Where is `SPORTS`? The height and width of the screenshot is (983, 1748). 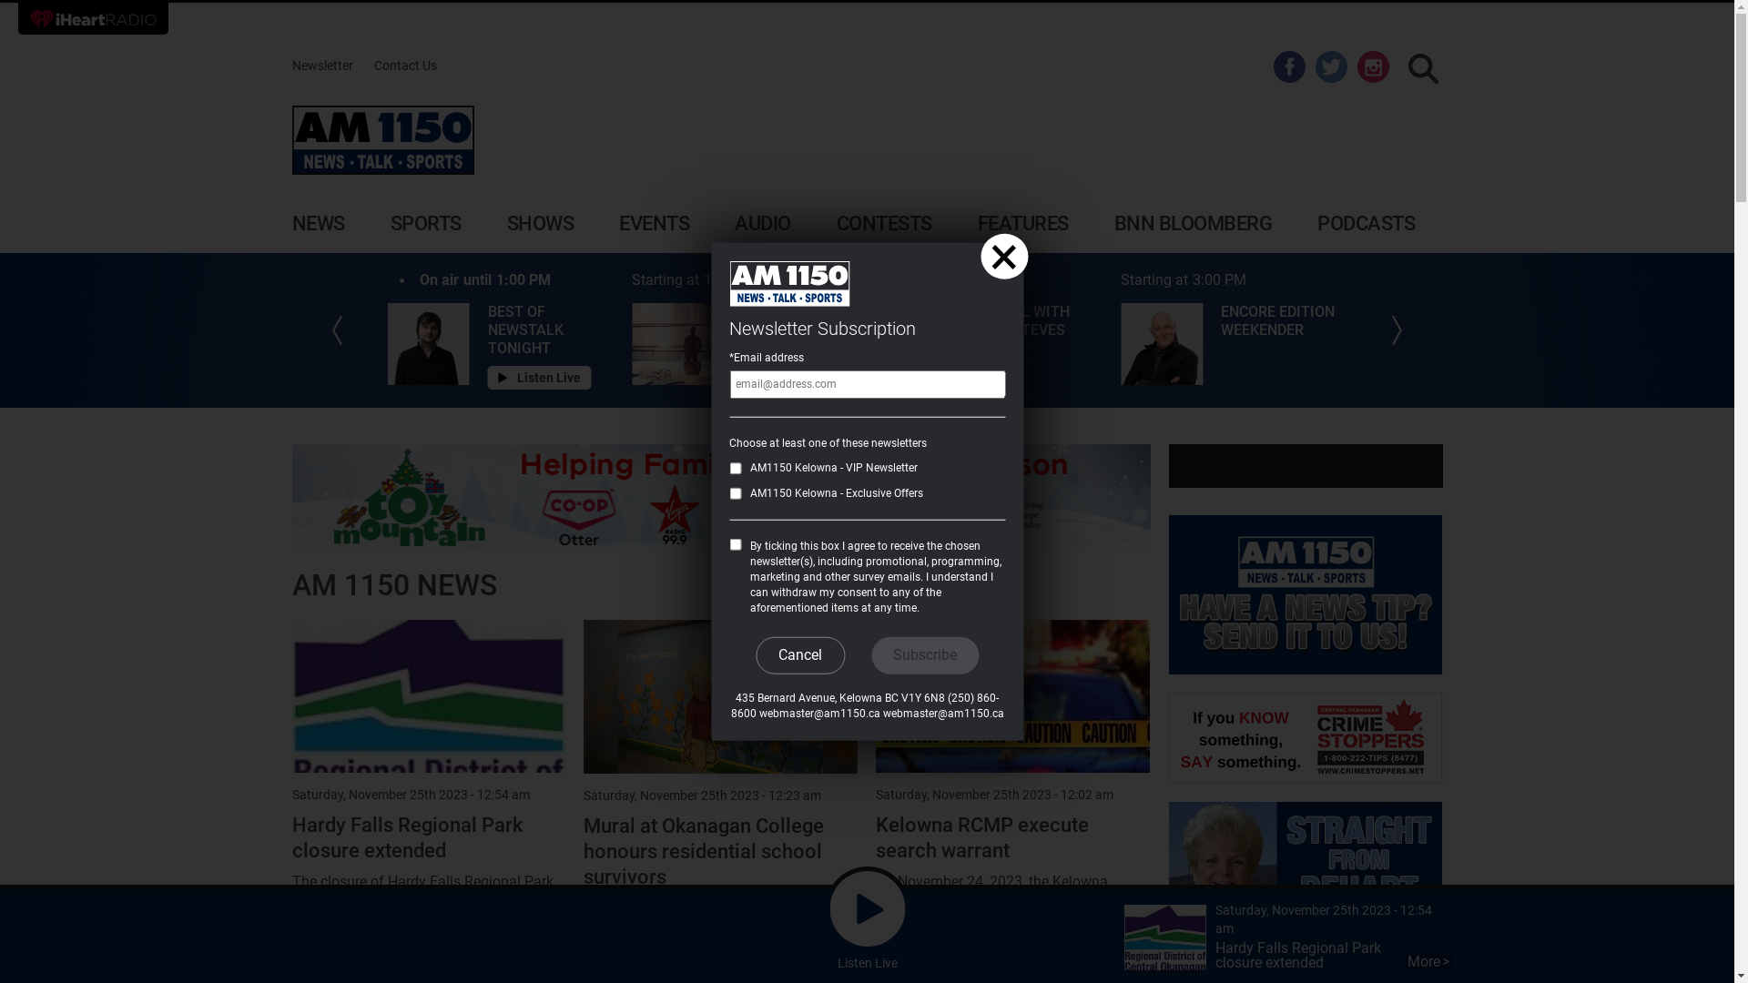 SPORTS is located at coordinates (425, 224).